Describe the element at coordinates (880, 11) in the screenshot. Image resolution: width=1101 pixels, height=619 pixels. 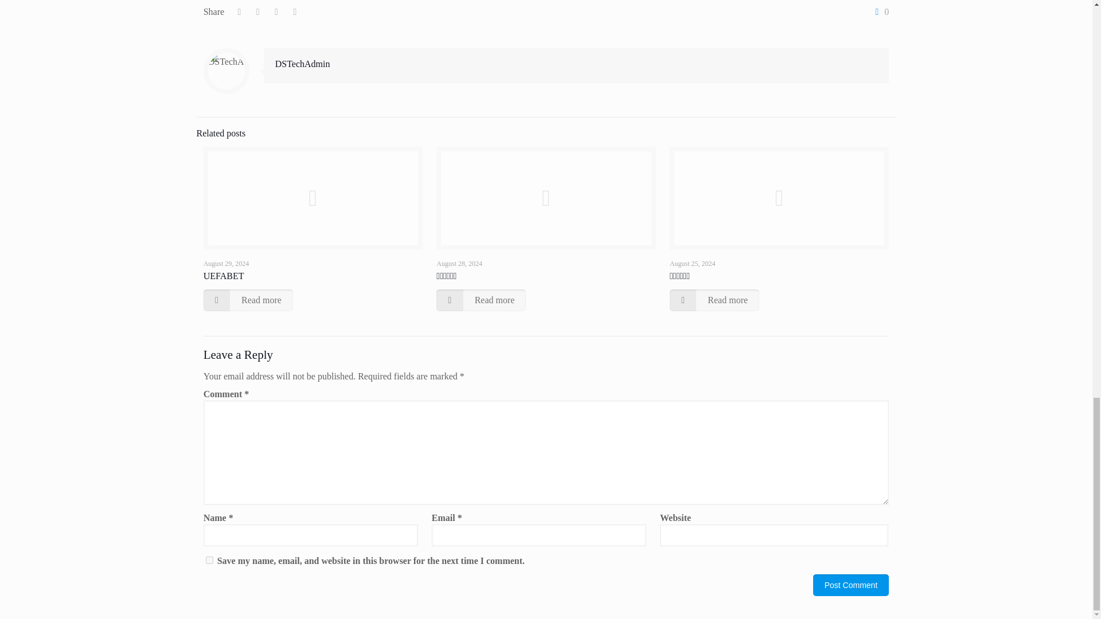
I see `0` at that location.